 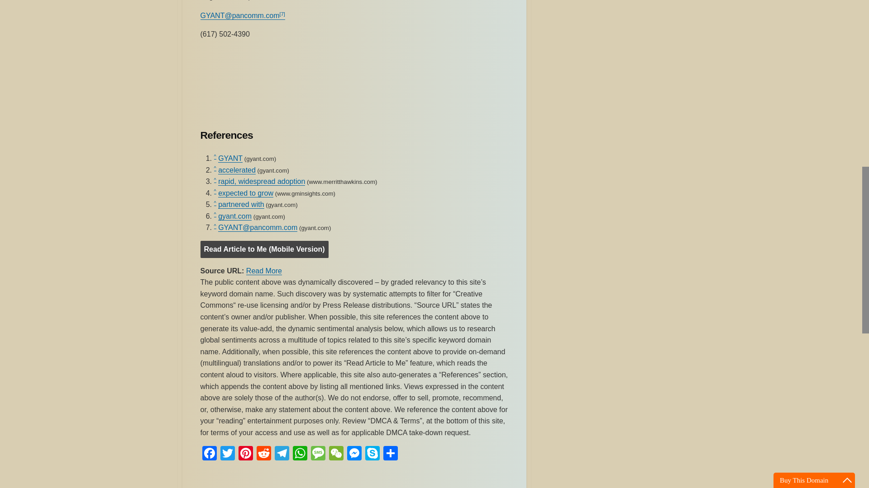 What do you see at coordinates (354, 454) in the screenshot?
I see `Messenger` at bounding box center [354, 454].